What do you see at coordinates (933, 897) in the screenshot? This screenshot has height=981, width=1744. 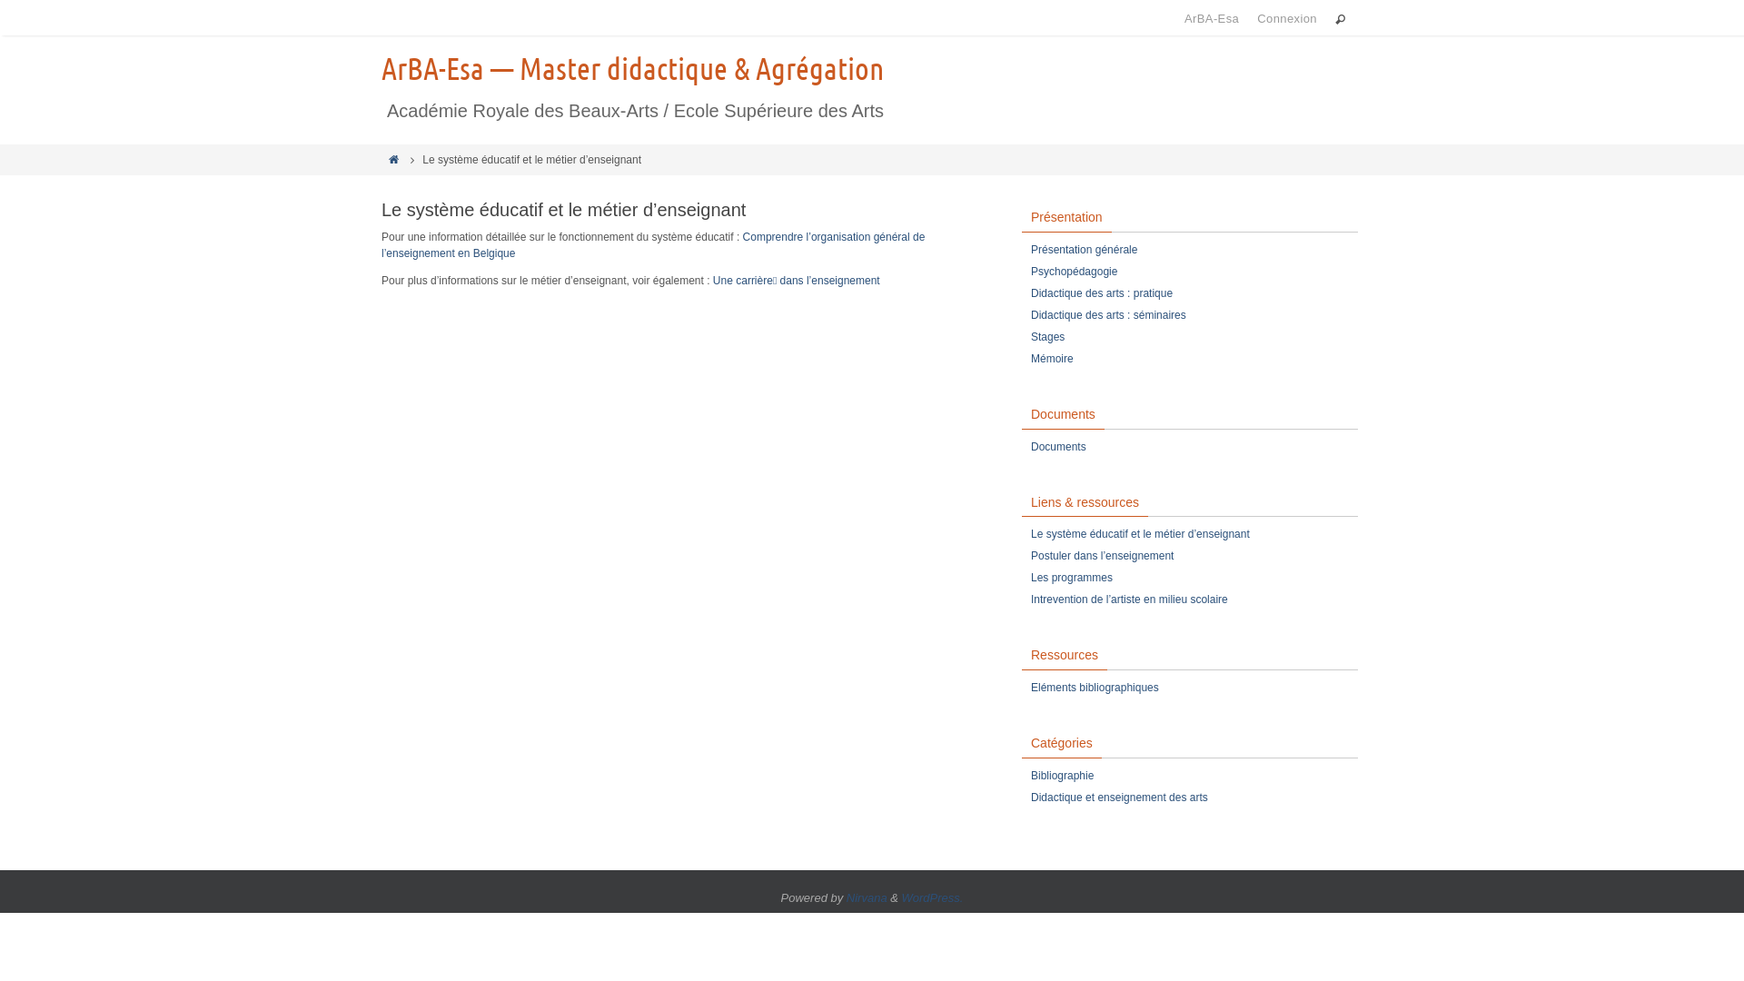 I see `WordPress.` at bounding box center [933, 897].